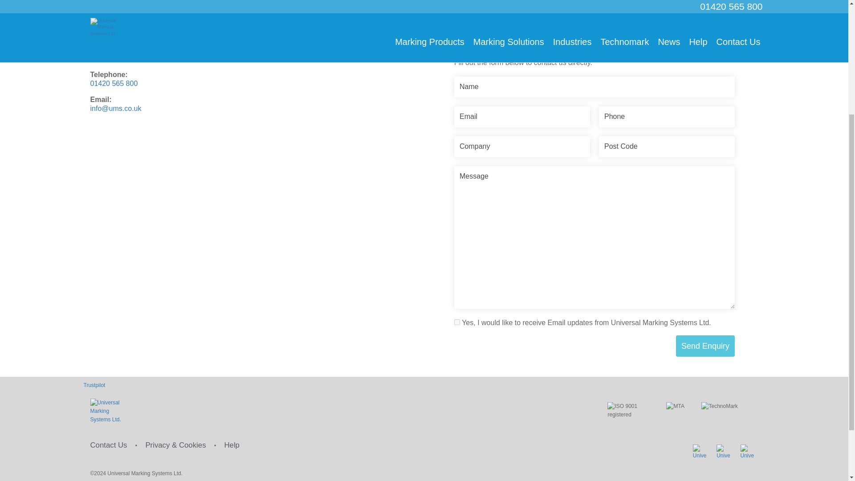 This screenshot has height=481, width=855. Describe the element at coordinates (667, 117) in the screenshot. I see `Phone` at that location.